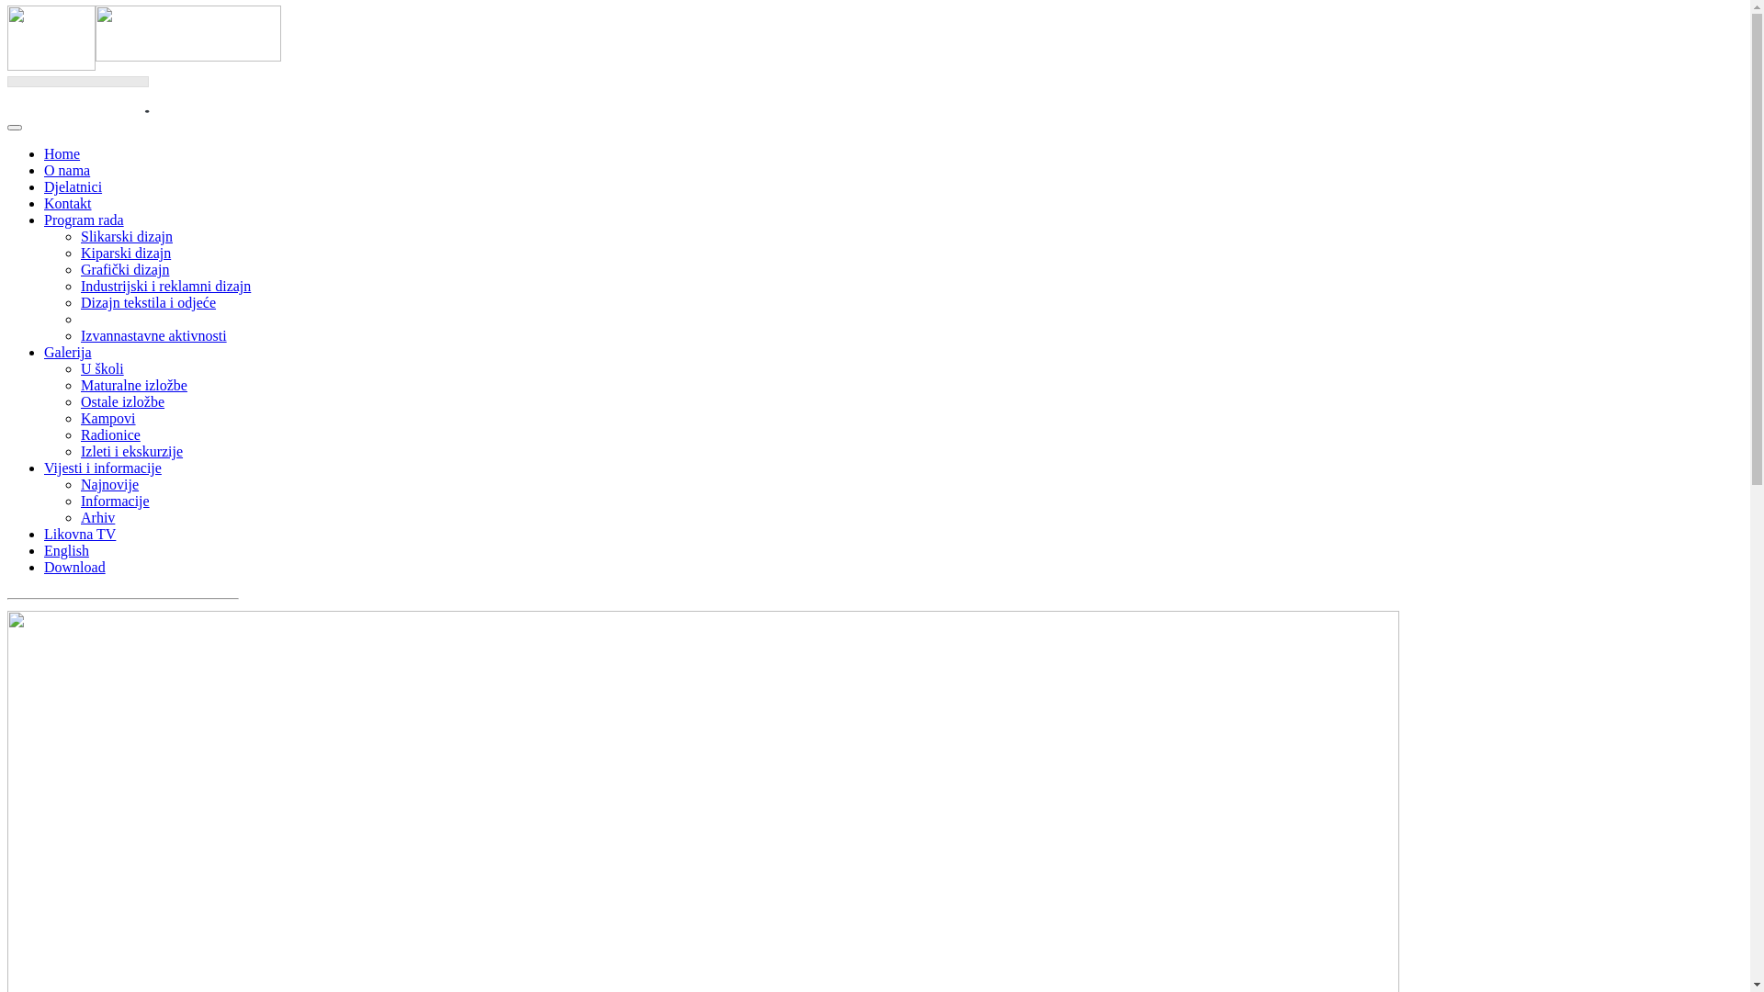 Image resolution: width=1764 pixels, height=992 pixels. Describe the element at coordinates (165, 287) in the screenshot. I see `Industrijski i reklamni dizajn` at that location.